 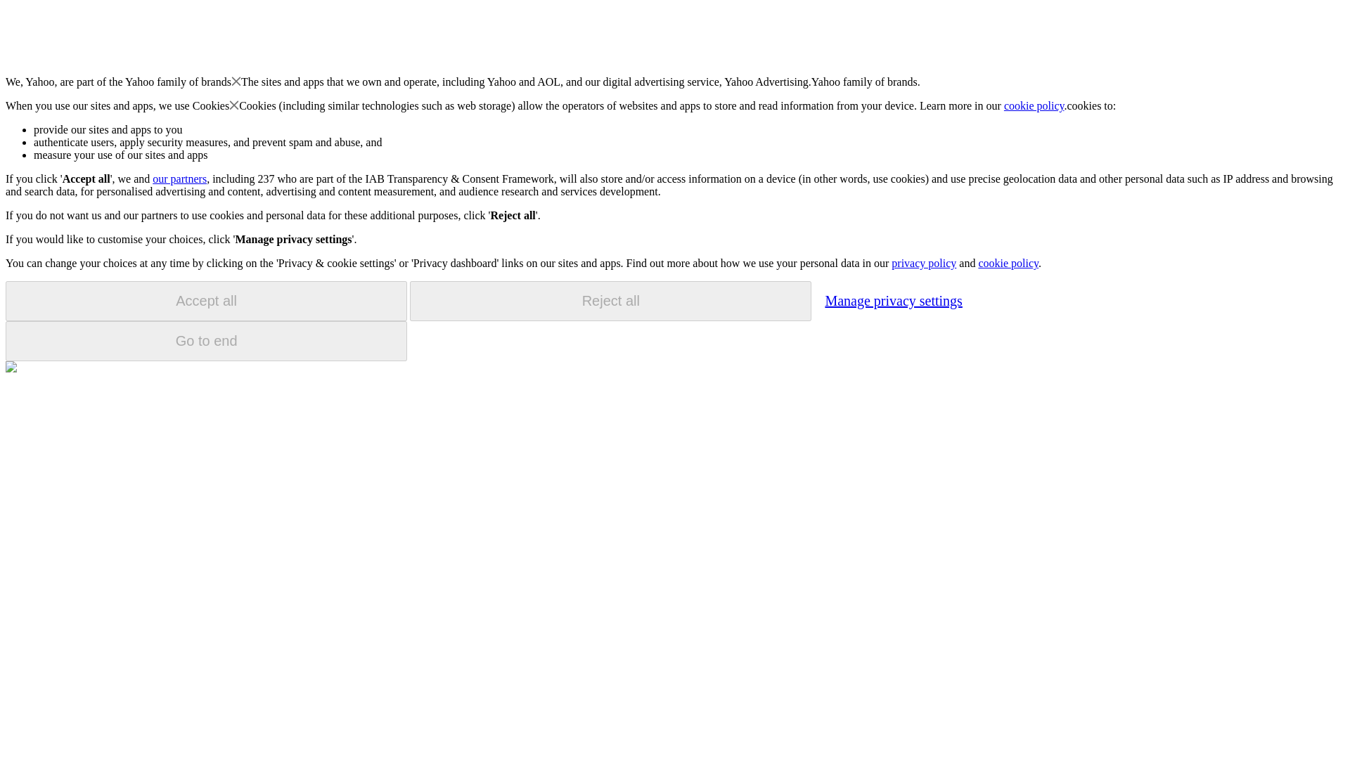 What do you see at coordinates (923, 263) in the screenshot?
I see `privacy policy` at bounding box center [923, 263].